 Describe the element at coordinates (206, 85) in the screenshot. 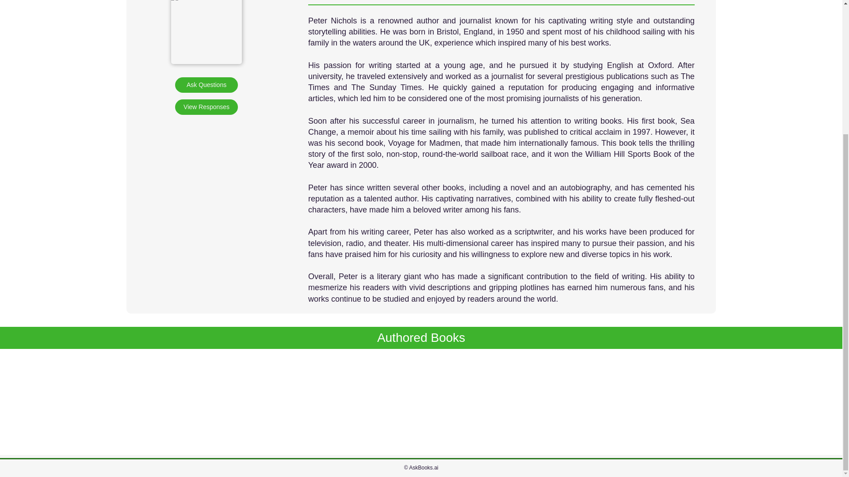

I see `Ask Questions` at that location.